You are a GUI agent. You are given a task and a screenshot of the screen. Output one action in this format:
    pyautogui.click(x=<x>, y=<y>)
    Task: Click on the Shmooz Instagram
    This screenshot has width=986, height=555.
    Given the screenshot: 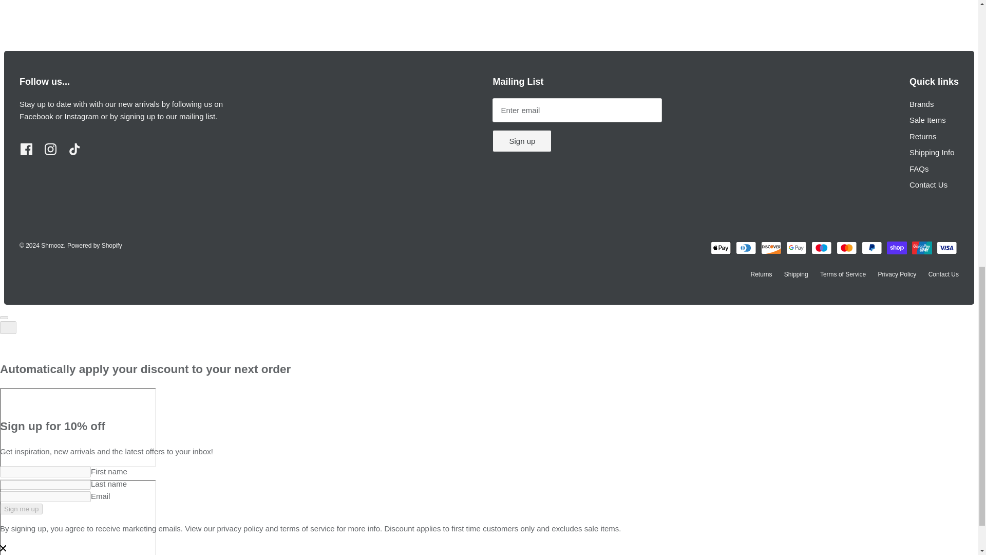 What is the action you would take?
    pyautogui.click(x=82, y=116)
    